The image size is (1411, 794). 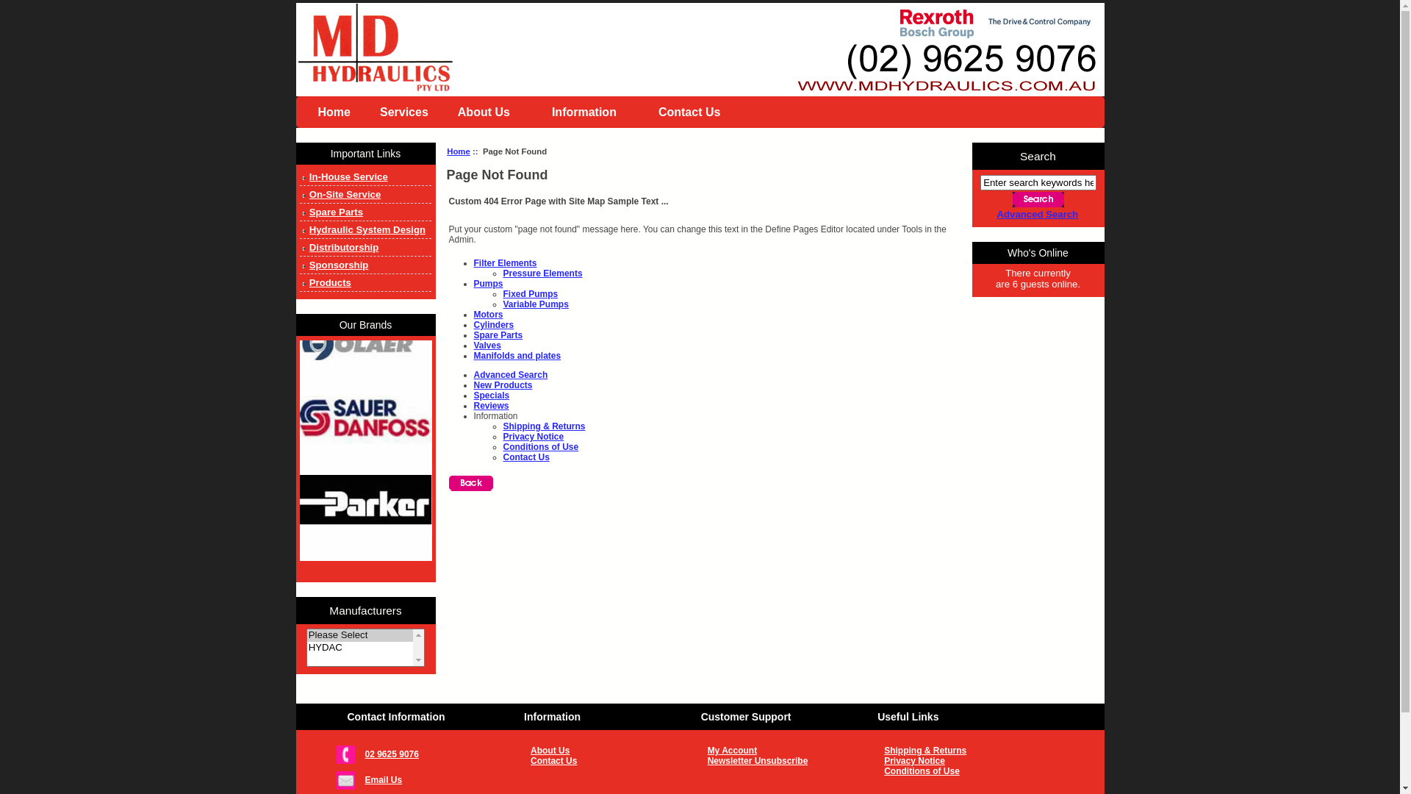 What do you see at coordinates (544, 426) in the screenshot?
I see `Shipping & Returns` at bounding box center [544, 426].